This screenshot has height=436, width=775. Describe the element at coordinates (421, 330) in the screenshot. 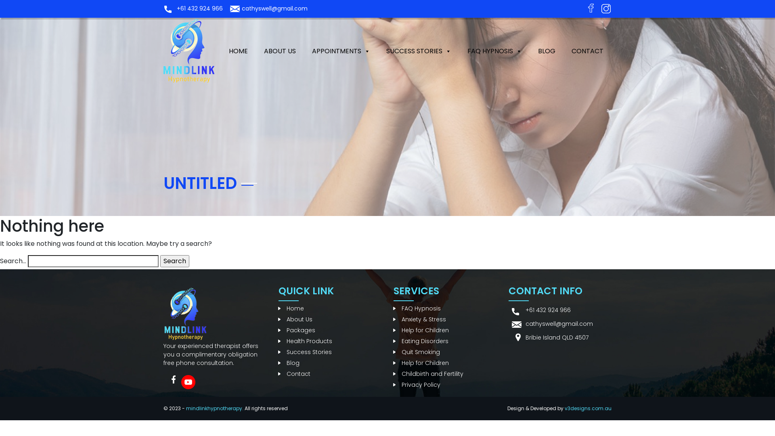

I see `Help for Children` at that location.